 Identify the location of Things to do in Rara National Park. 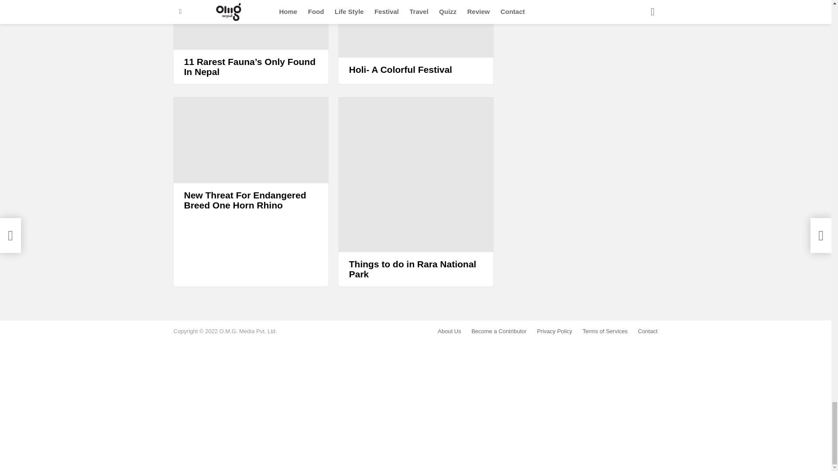
(416, 174).